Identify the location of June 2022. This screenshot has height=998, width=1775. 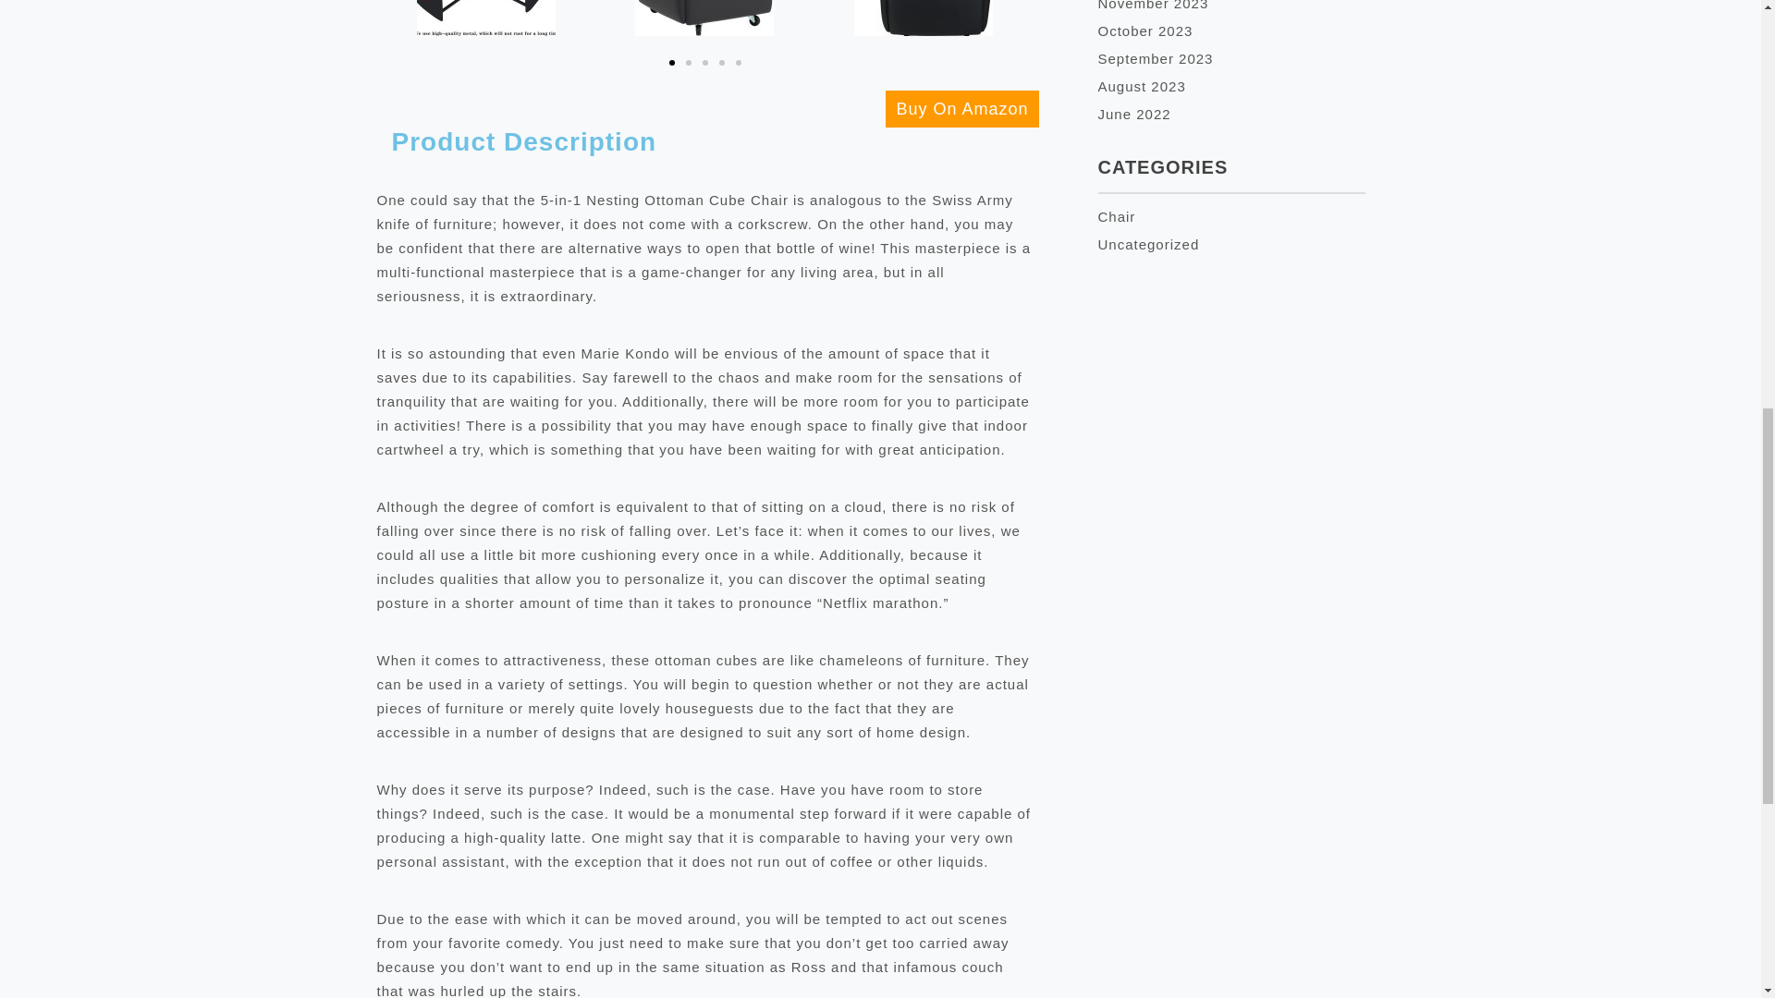
(1135, 113).